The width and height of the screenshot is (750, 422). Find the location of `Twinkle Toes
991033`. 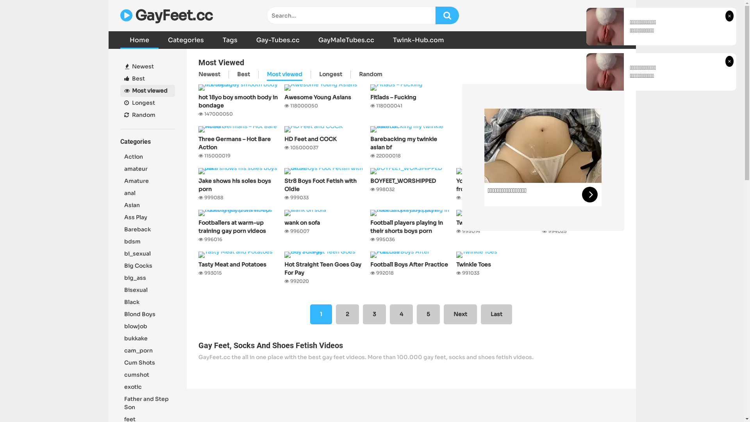

Twinkle Toes
991033 is located at coordinates (497, 268).